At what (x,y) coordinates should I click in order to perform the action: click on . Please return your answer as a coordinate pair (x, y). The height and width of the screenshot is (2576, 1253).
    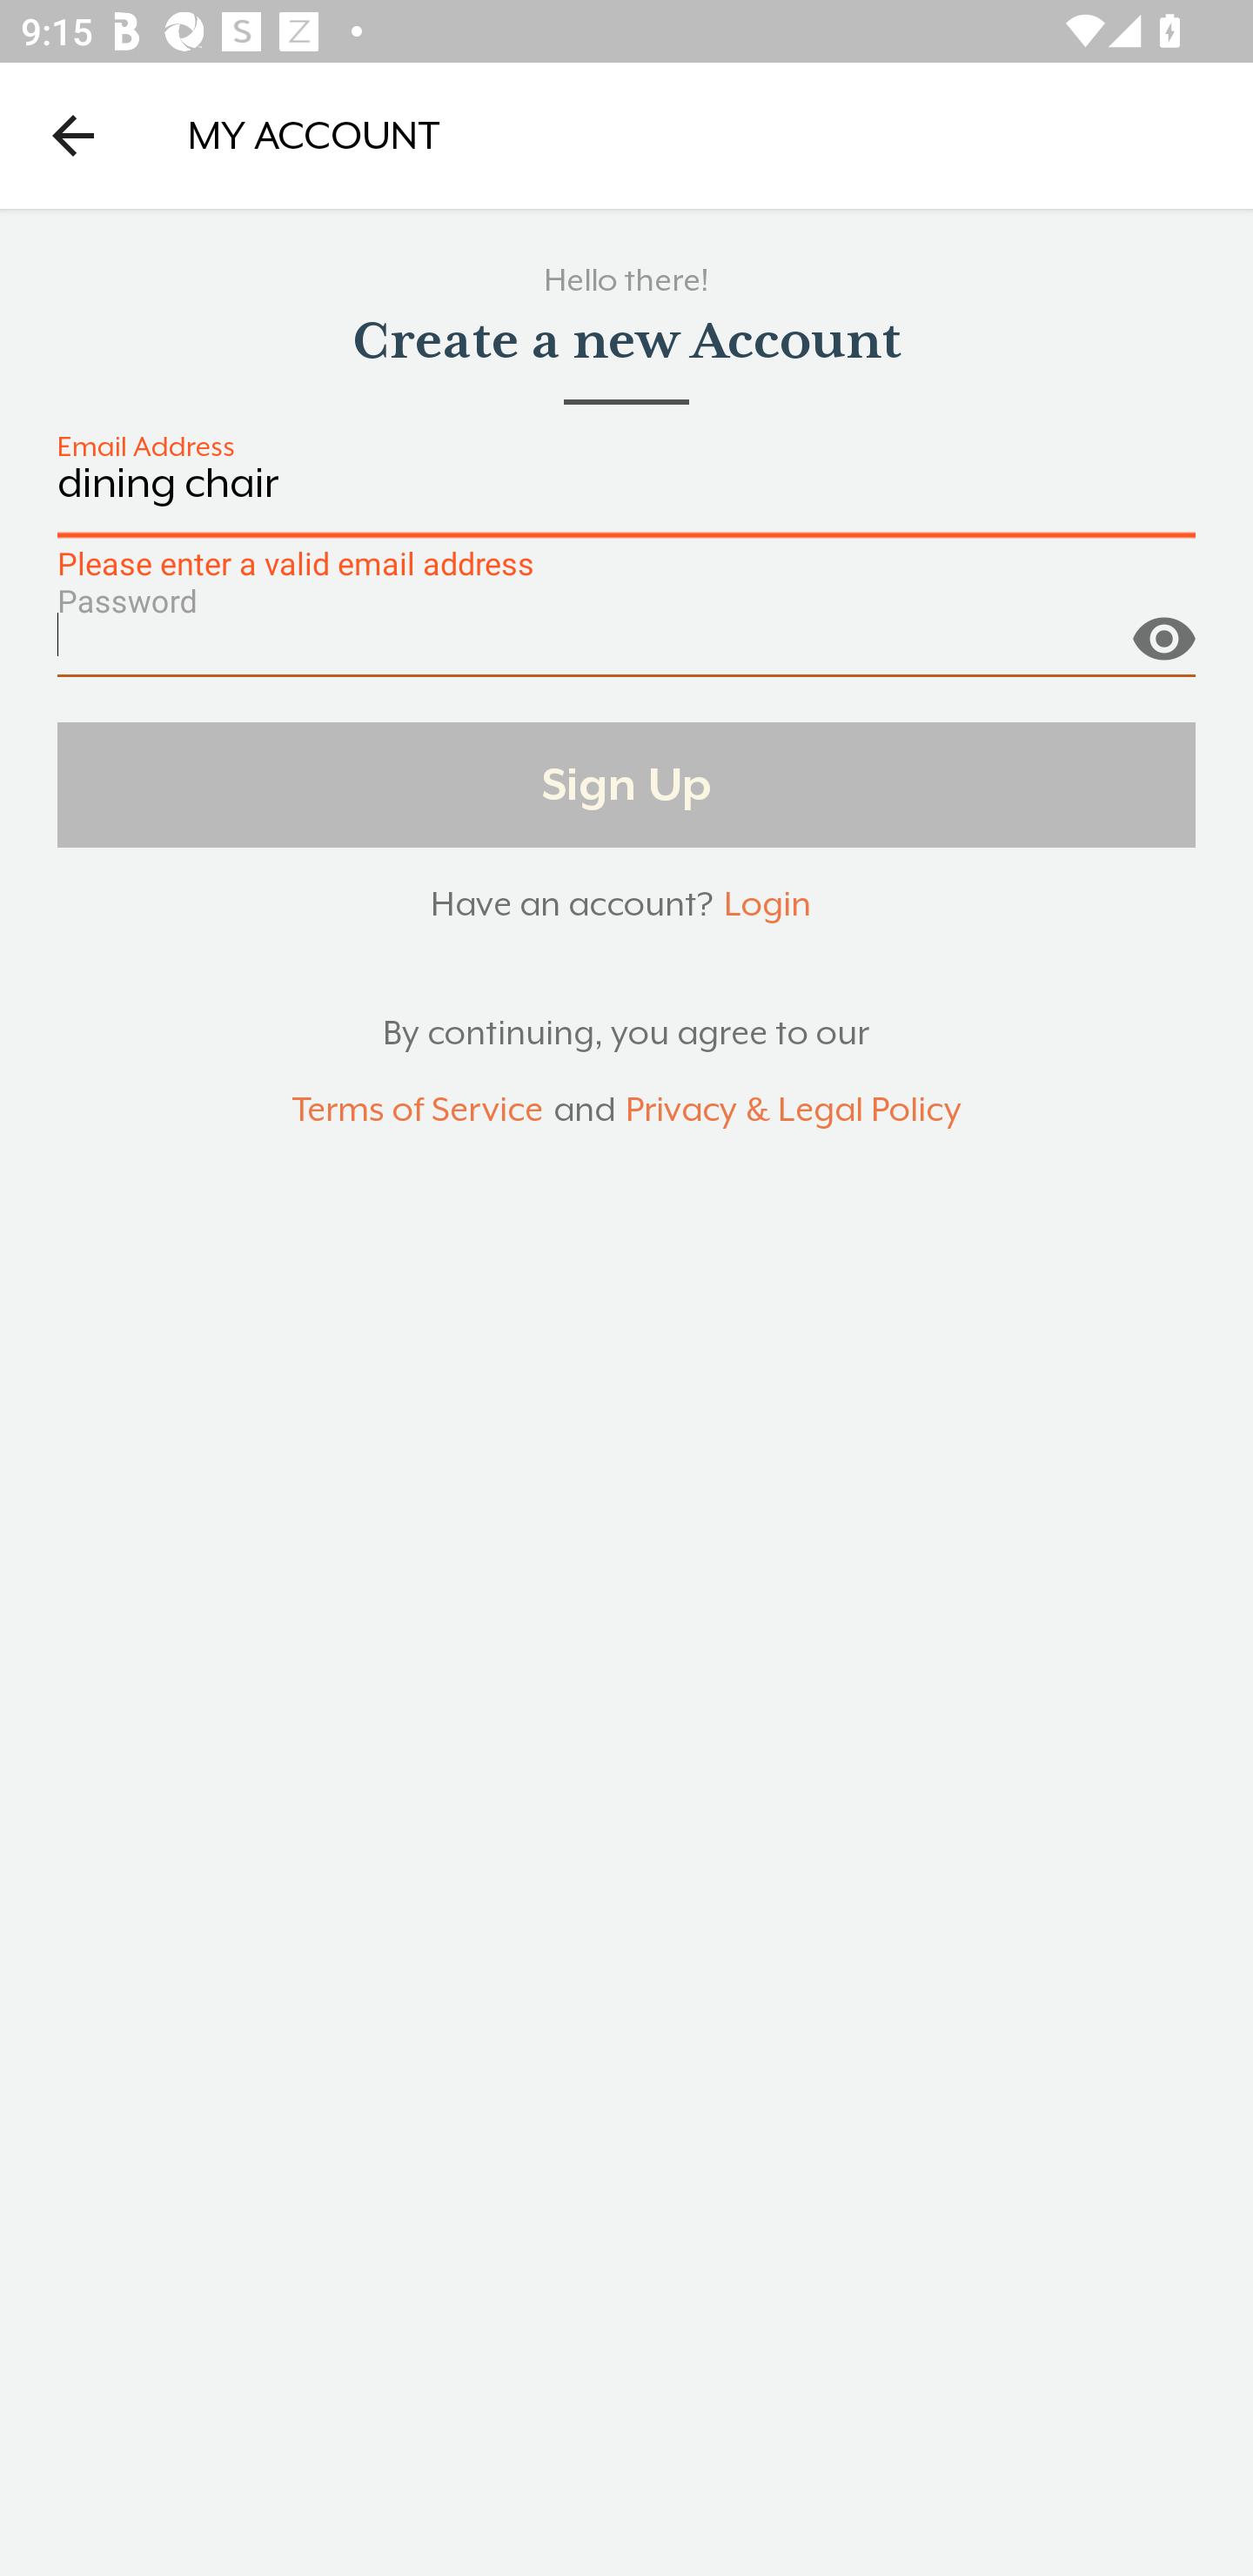
    Looking at the image, I should click on (1163, 627).